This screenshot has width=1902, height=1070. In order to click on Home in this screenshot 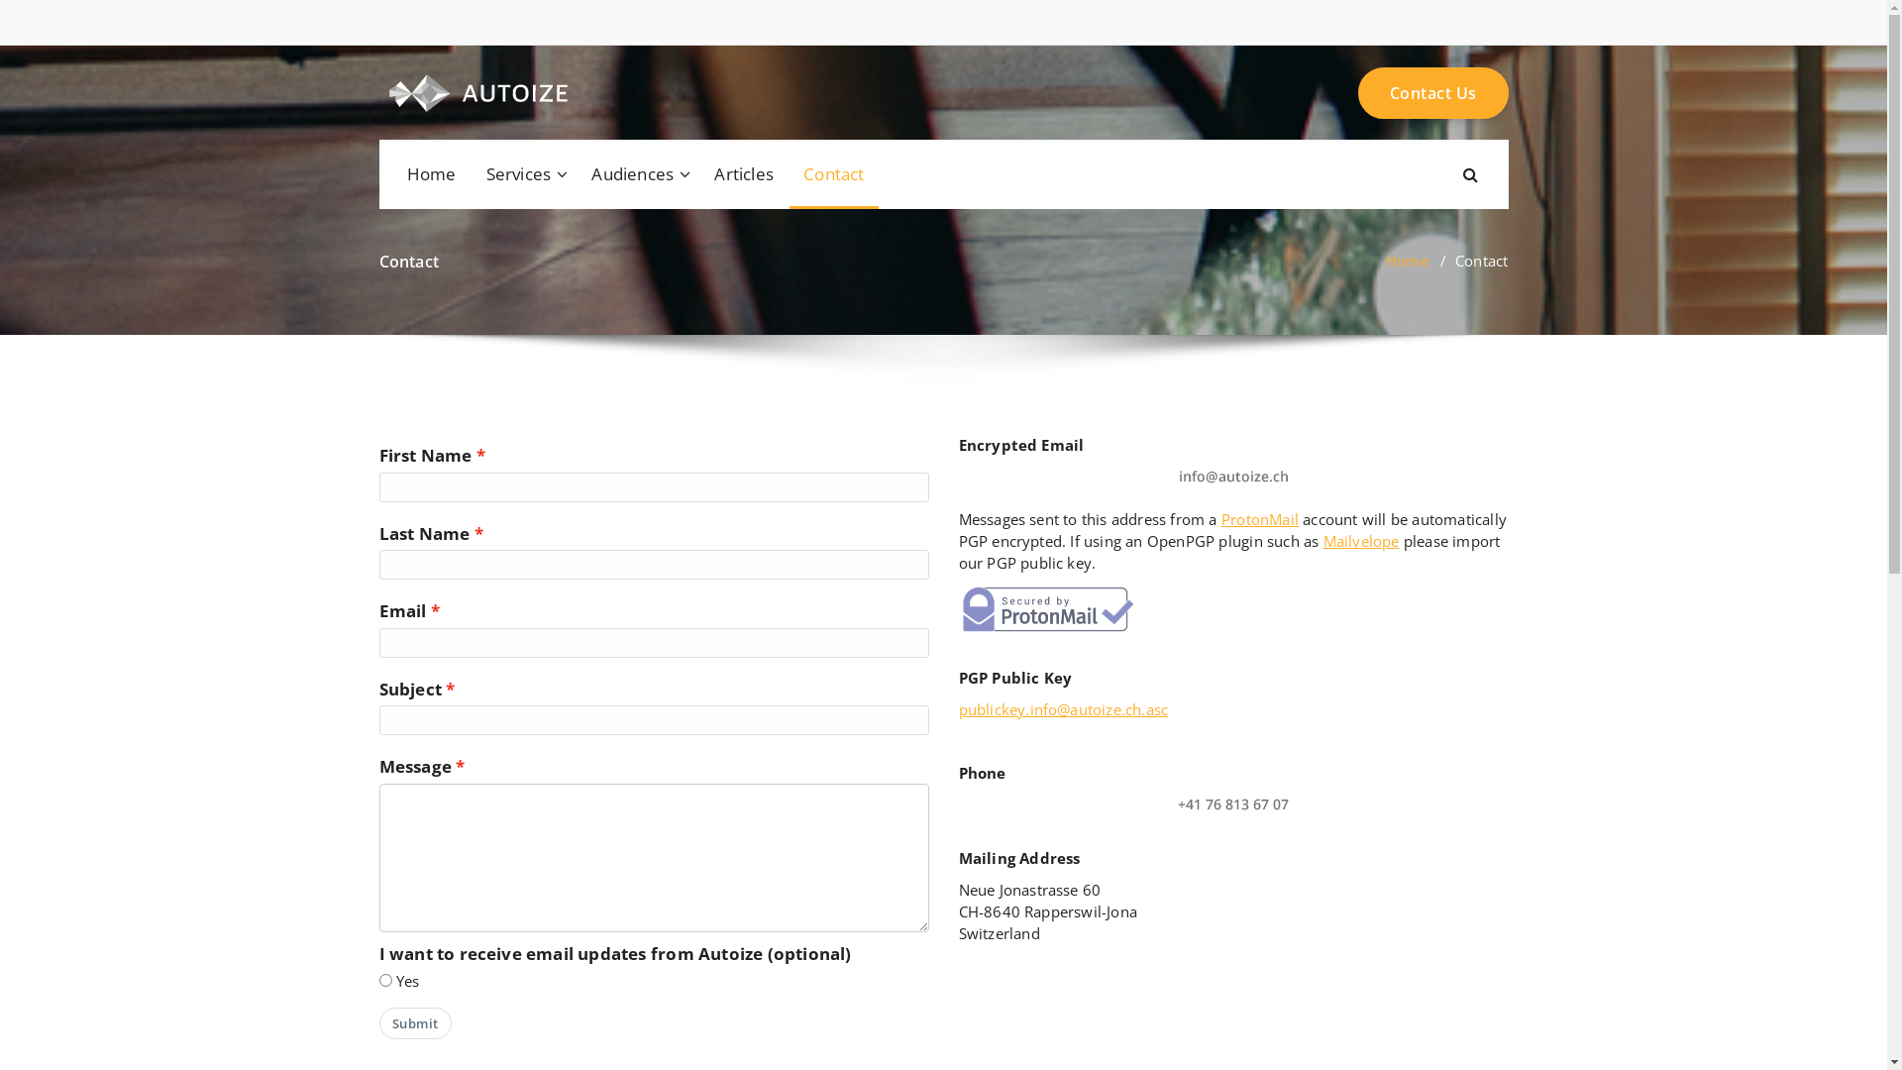, I will do `click(431, 174)`.